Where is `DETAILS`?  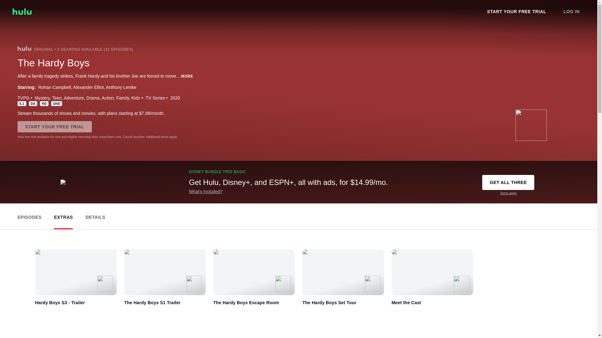
DETAILS is located at coordinates (95, 216).